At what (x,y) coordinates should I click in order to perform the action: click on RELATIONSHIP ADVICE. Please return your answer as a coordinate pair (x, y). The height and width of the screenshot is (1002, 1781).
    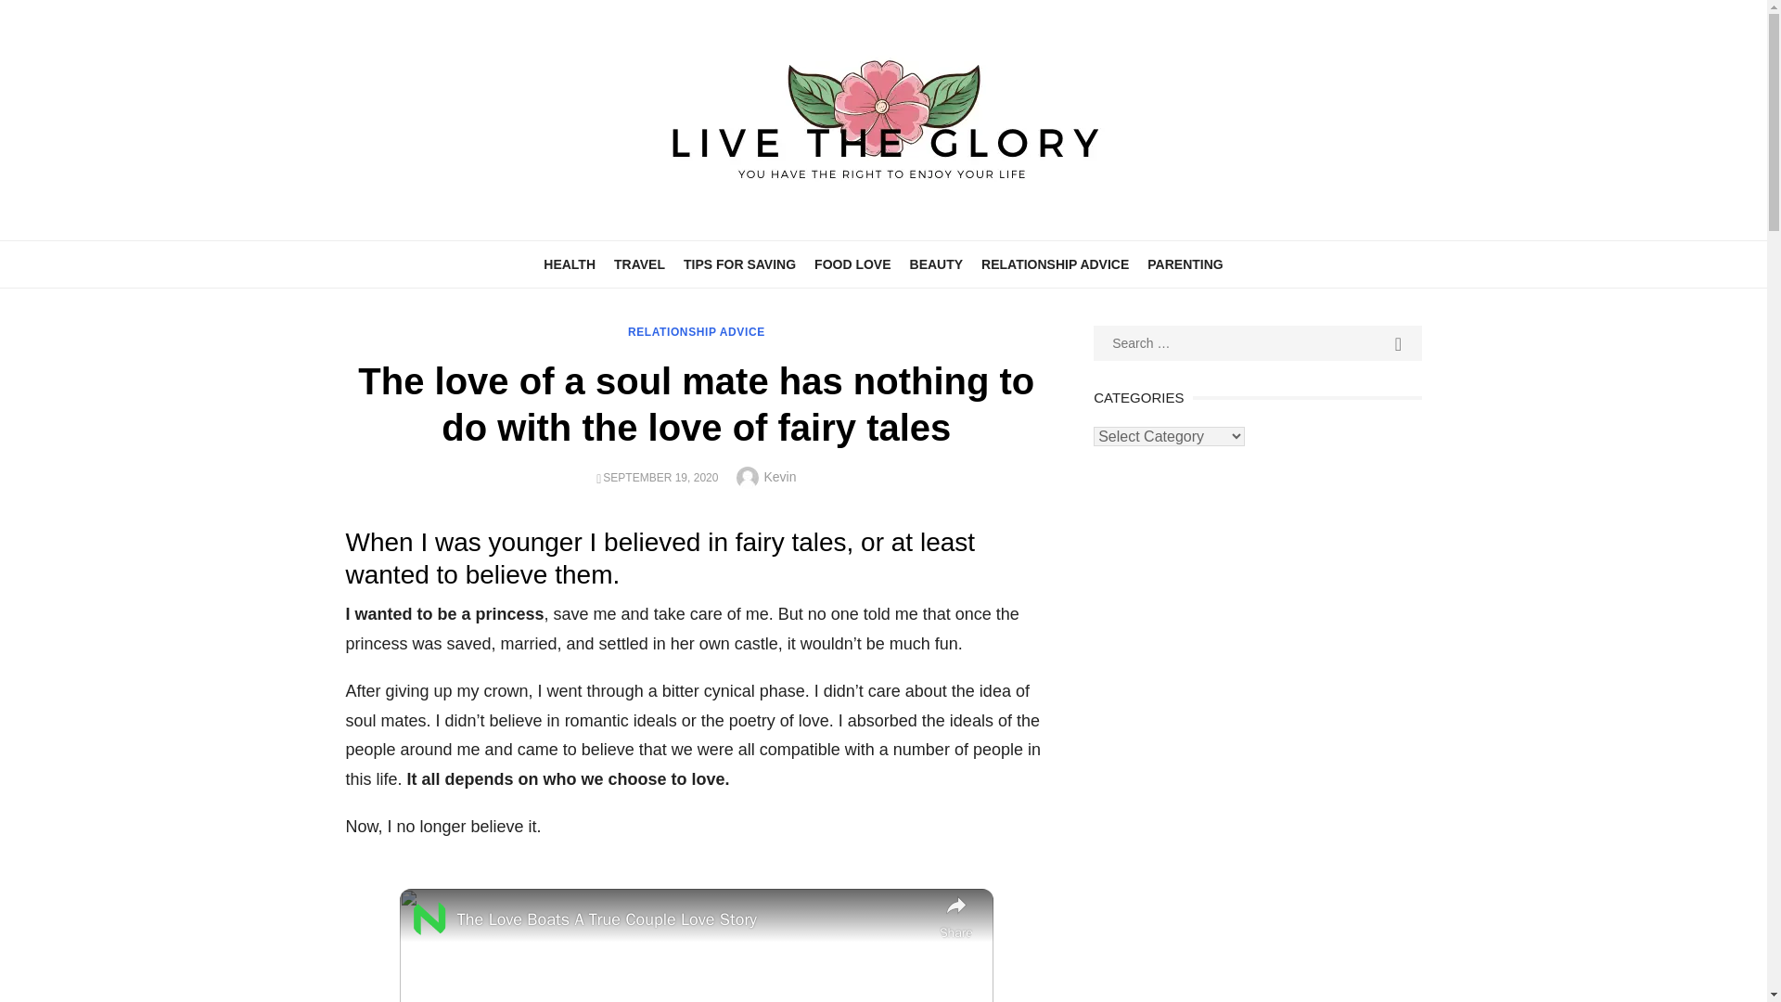
    Looking at the image, I should click on (1055, 263).